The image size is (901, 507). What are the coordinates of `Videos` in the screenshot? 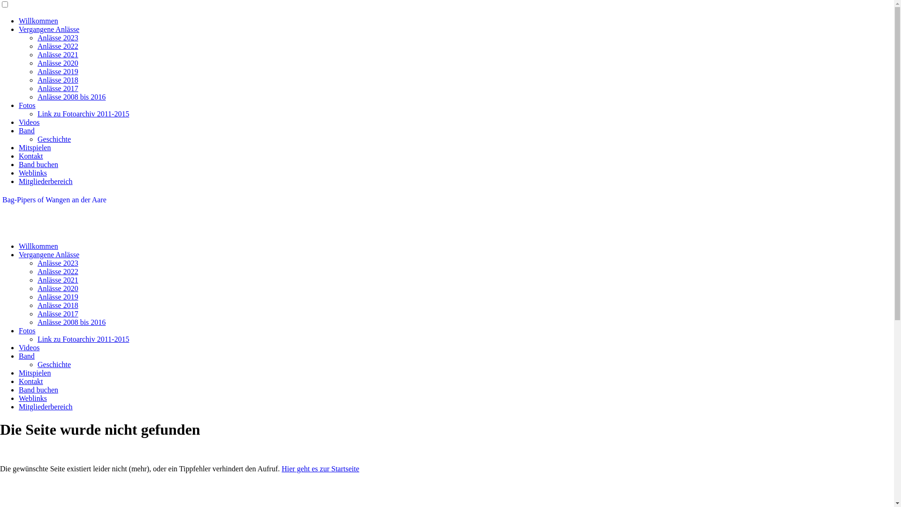 It's located at (29, 347).